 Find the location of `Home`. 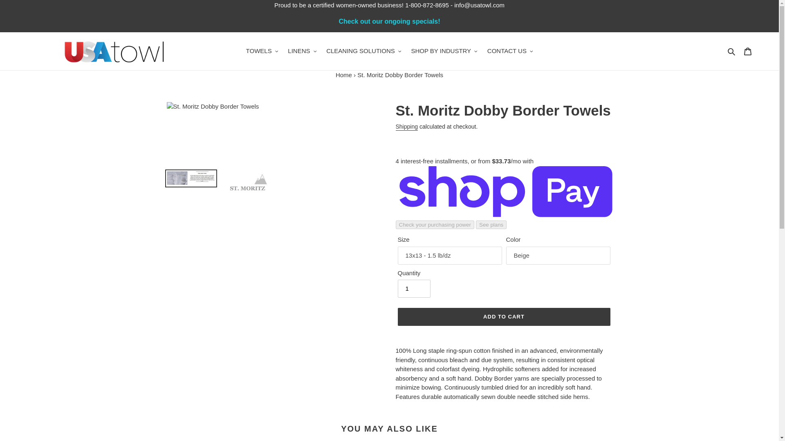

Home is located at coordinates (343, 74).